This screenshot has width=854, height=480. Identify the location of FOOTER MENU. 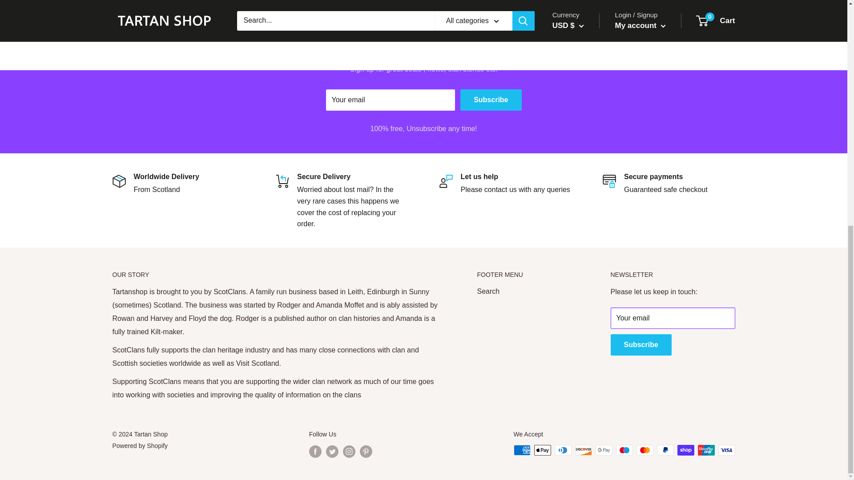
(528, 275).